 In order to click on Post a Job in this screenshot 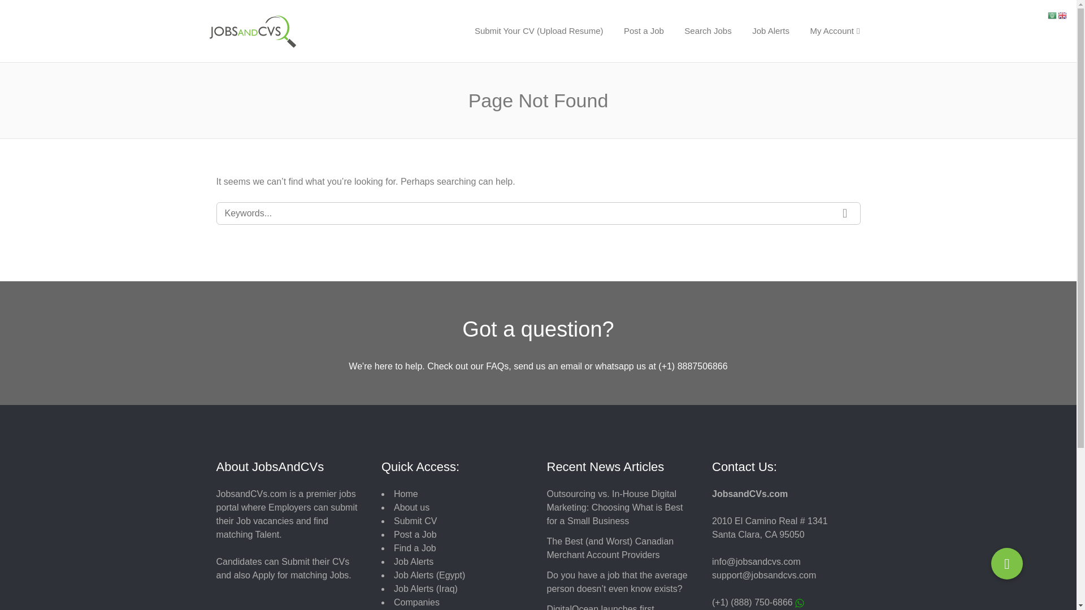, I will do `click(644, 30)`.